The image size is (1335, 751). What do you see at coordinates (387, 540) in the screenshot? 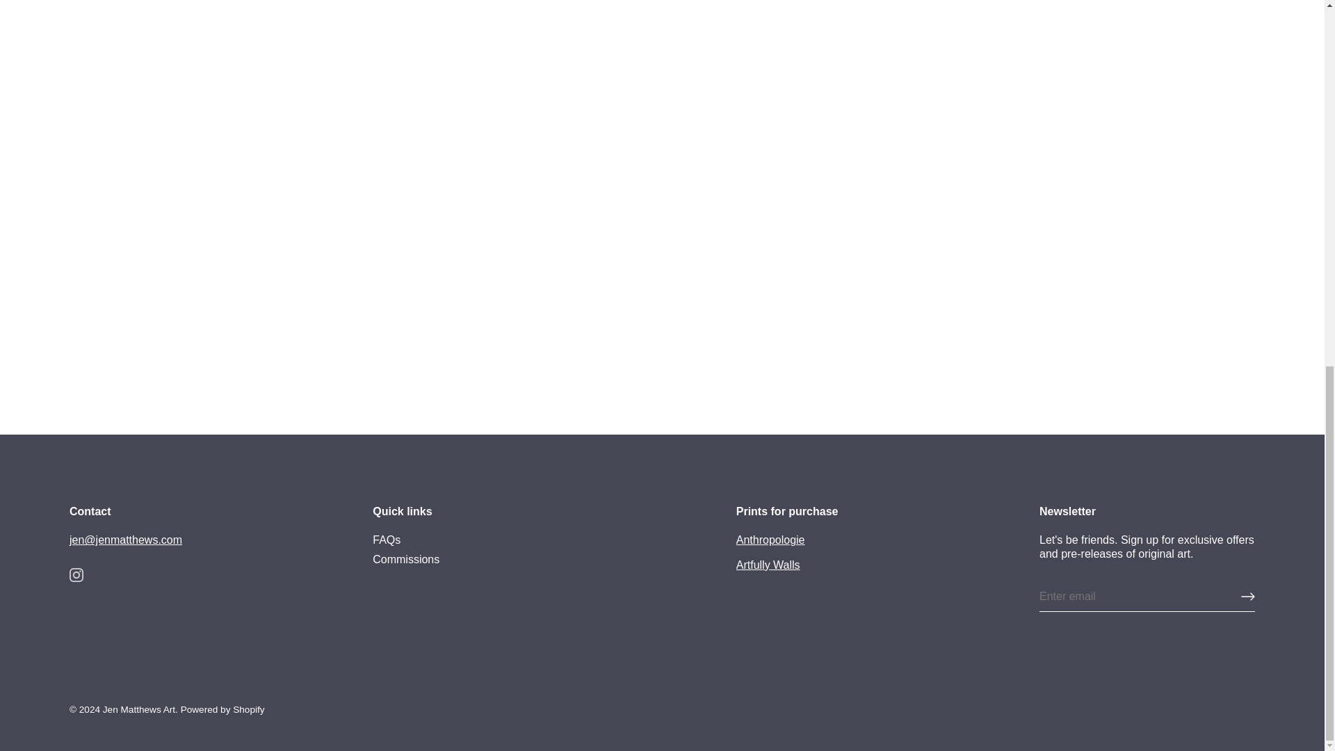
I see `FAQs` at bounding box center [387, 540].